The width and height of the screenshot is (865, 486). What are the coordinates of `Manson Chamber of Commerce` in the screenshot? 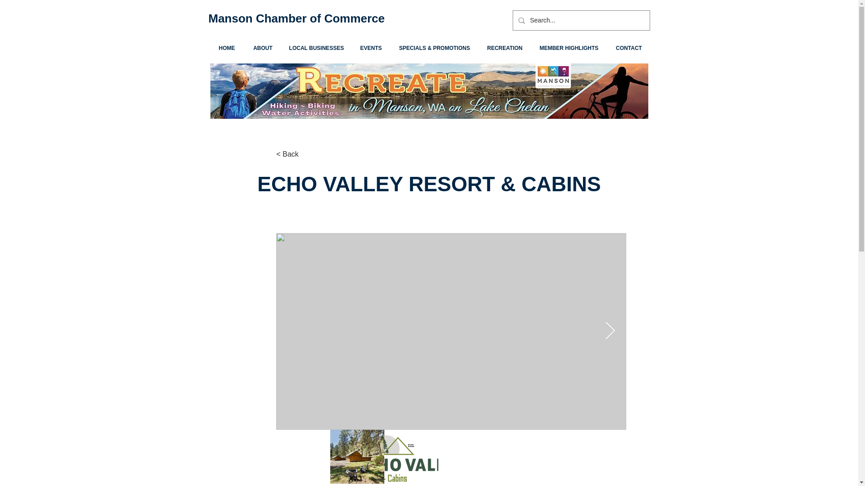 It's located at (296, 18).